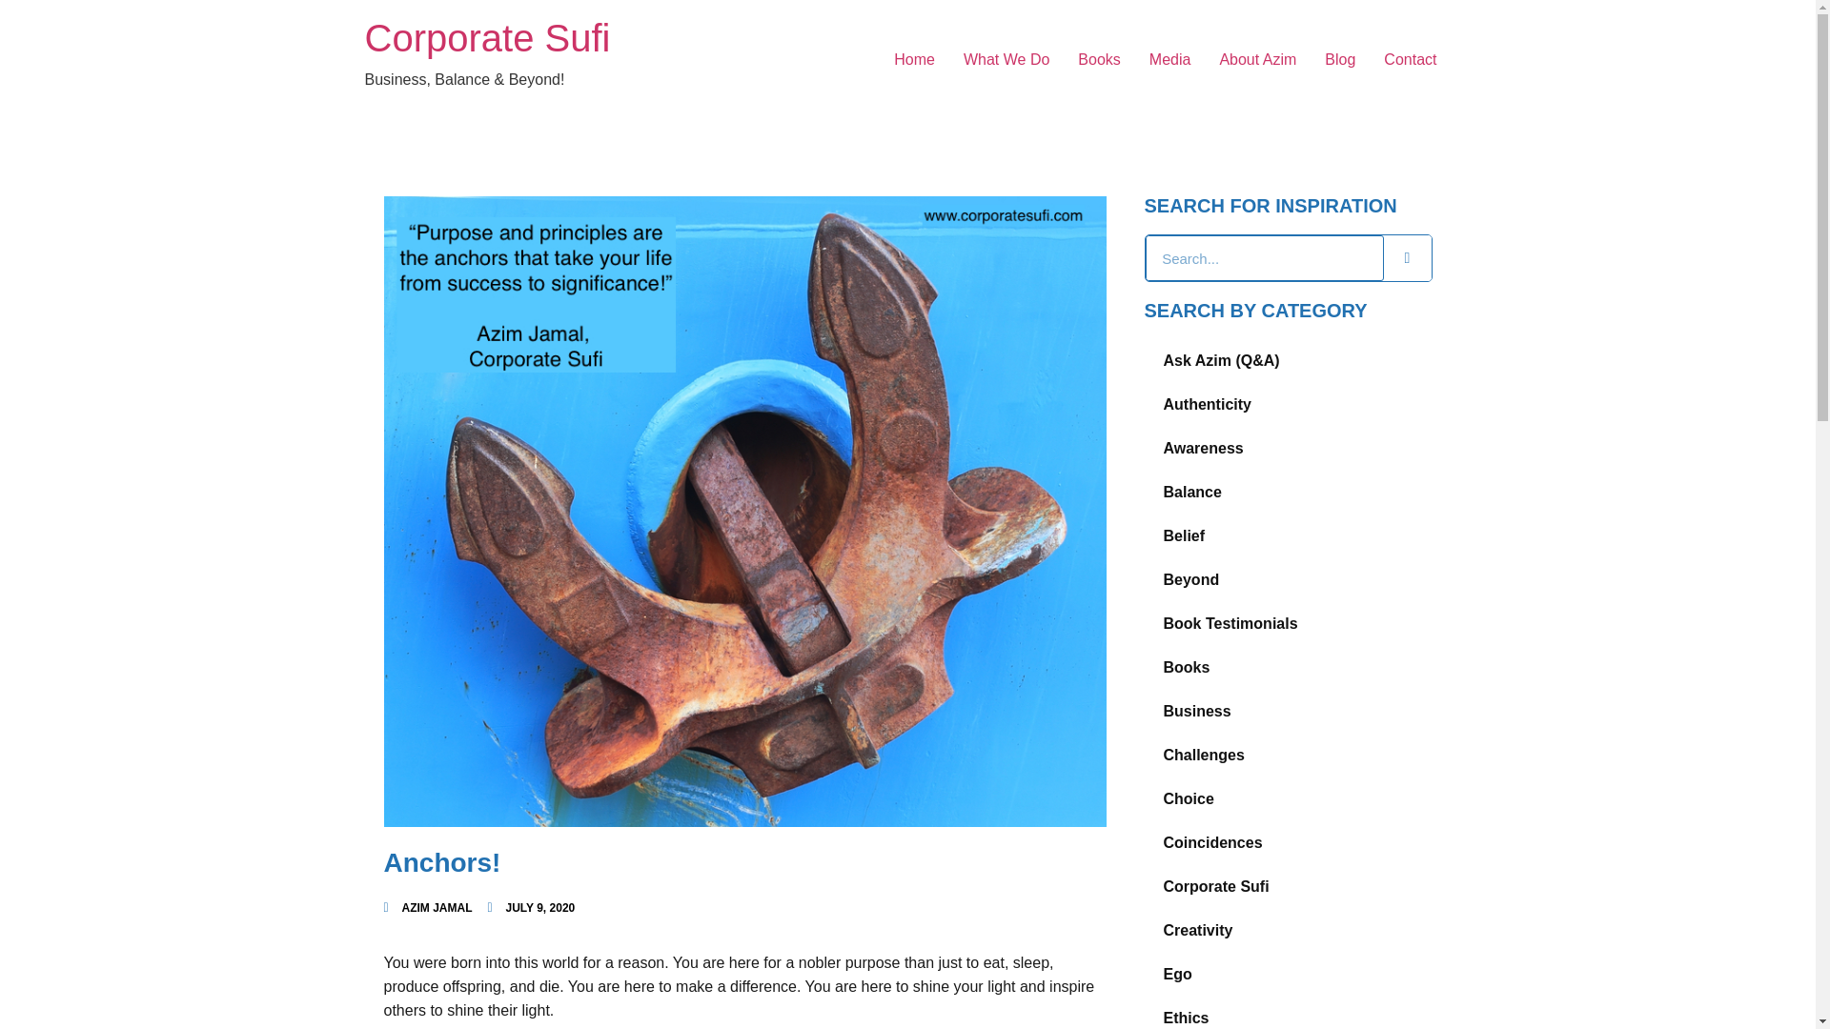  What do you see at coordinates (1006, 60) in the screenshot?
I see `What We Do` at bounding box center [1006, 60].